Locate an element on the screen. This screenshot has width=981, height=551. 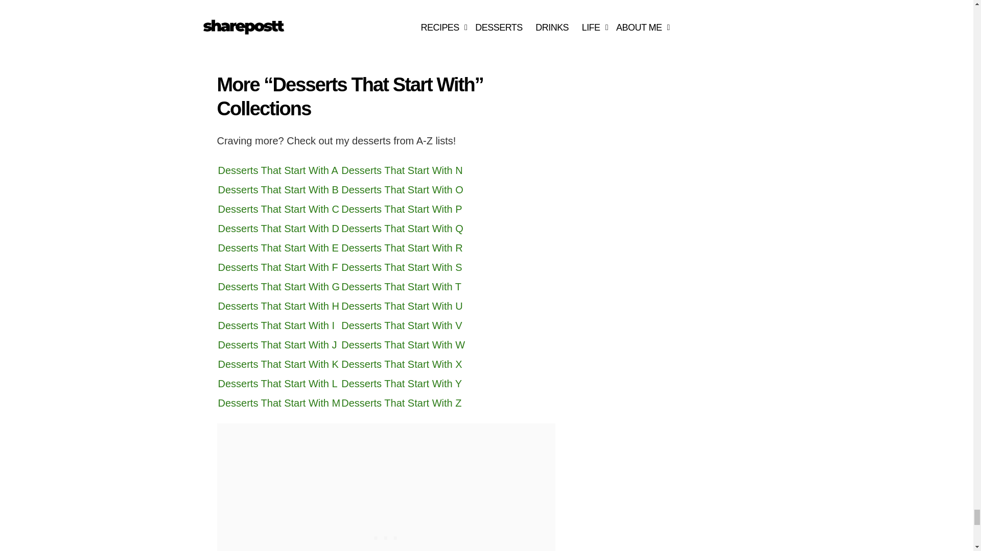
Desserts That Start With C is located at coordinates (278, 209).